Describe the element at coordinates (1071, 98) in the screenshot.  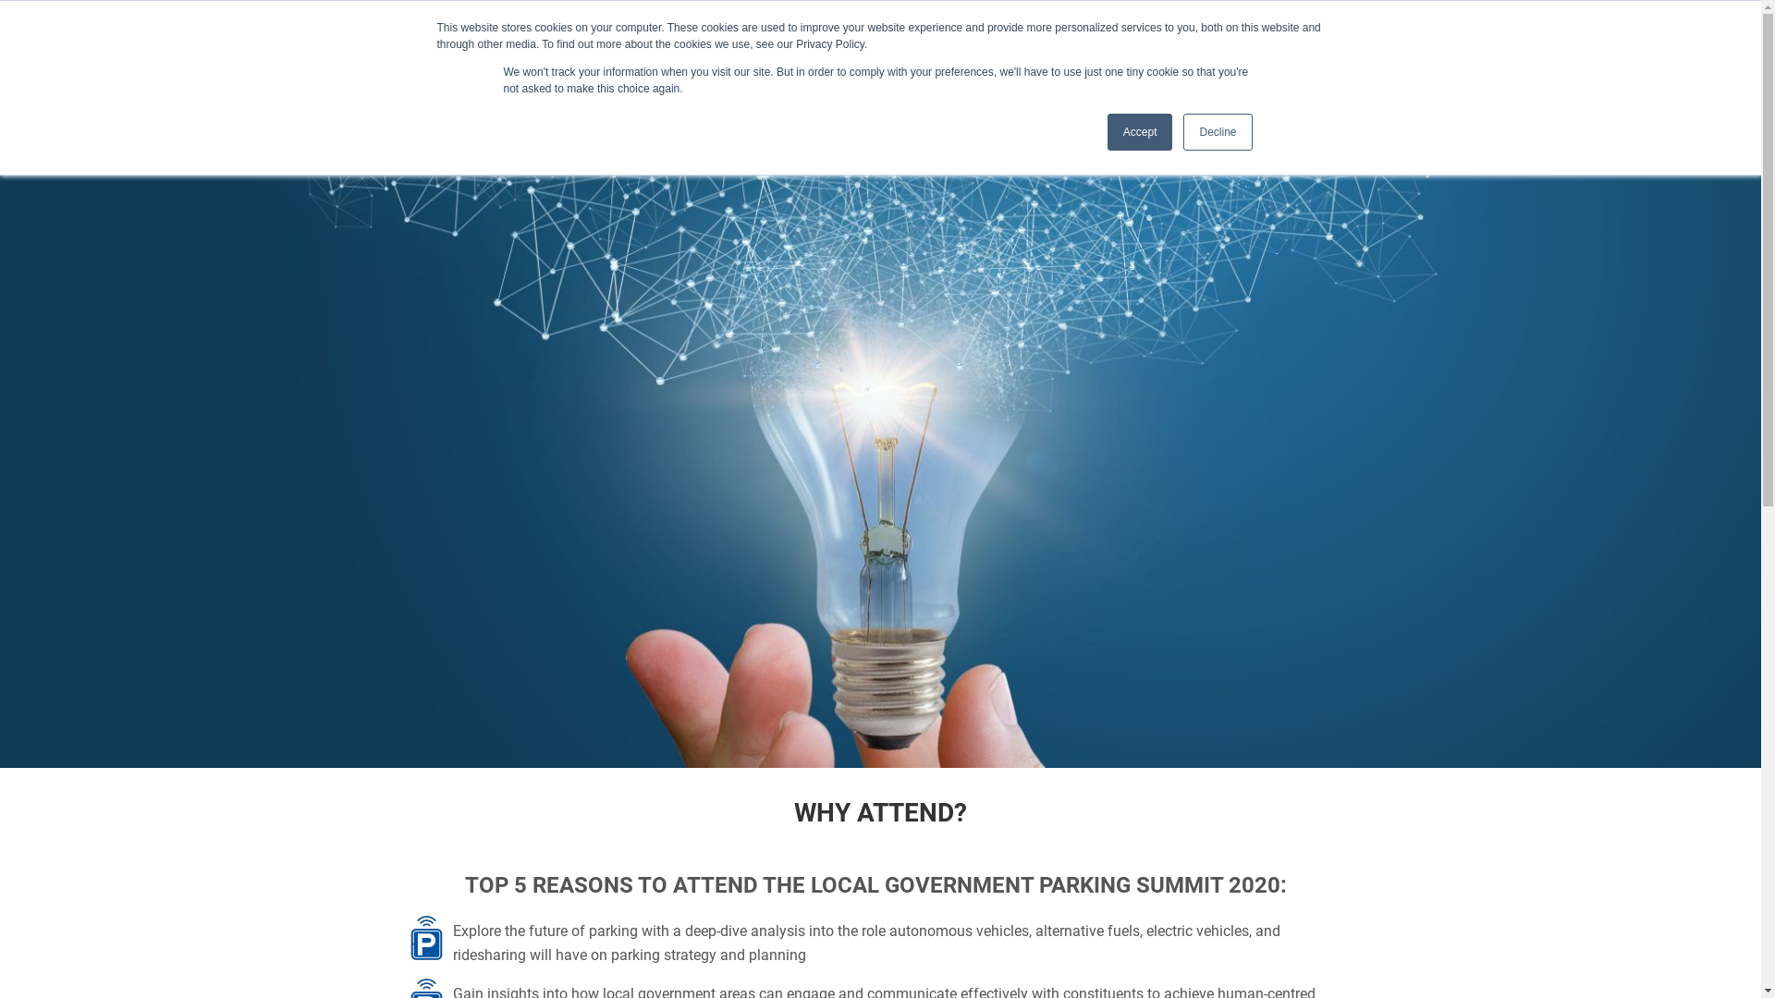
I see `HOME` at that location.